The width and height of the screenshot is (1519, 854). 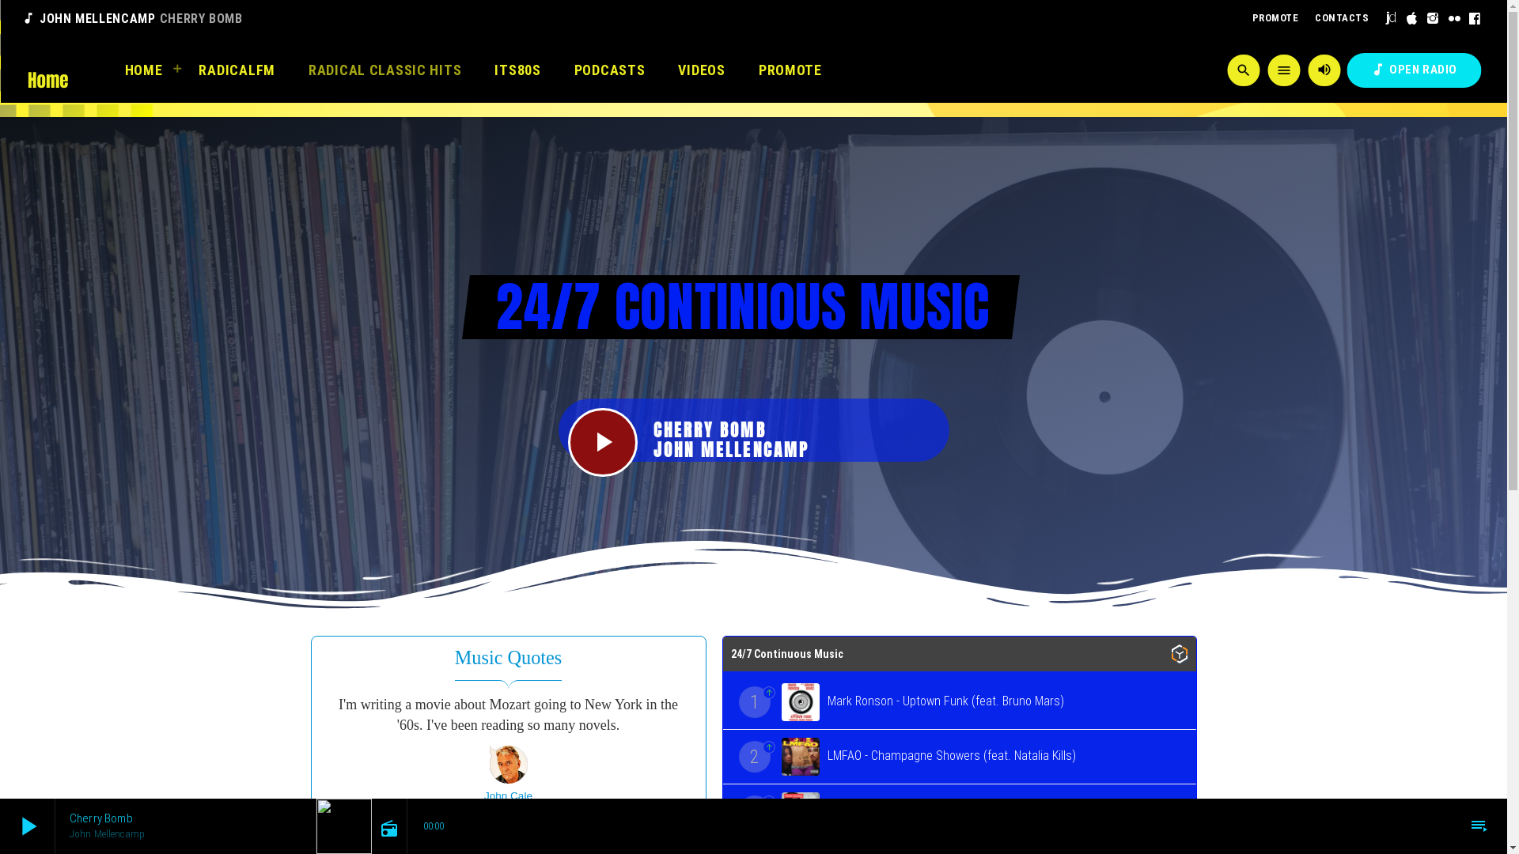 I want to click on RADICAL CLASSIC HITS, so click(x=384, y=70).